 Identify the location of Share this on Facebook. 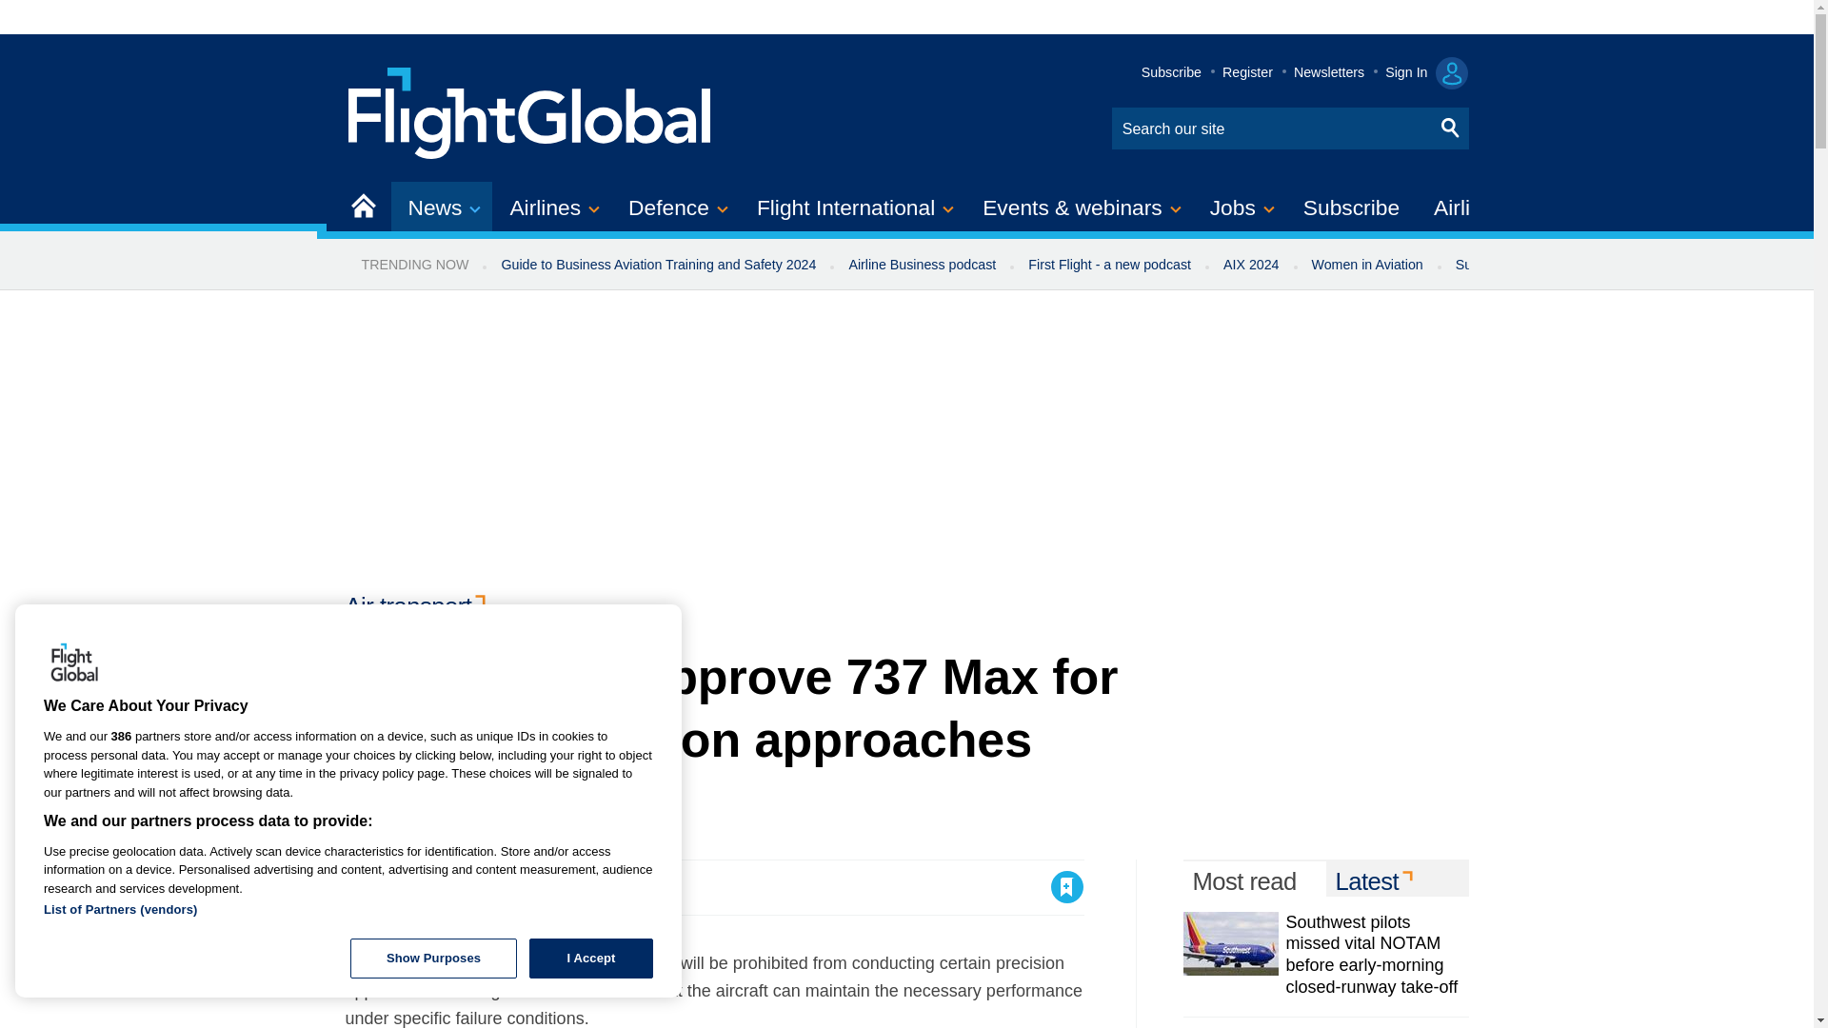
(362, 887).